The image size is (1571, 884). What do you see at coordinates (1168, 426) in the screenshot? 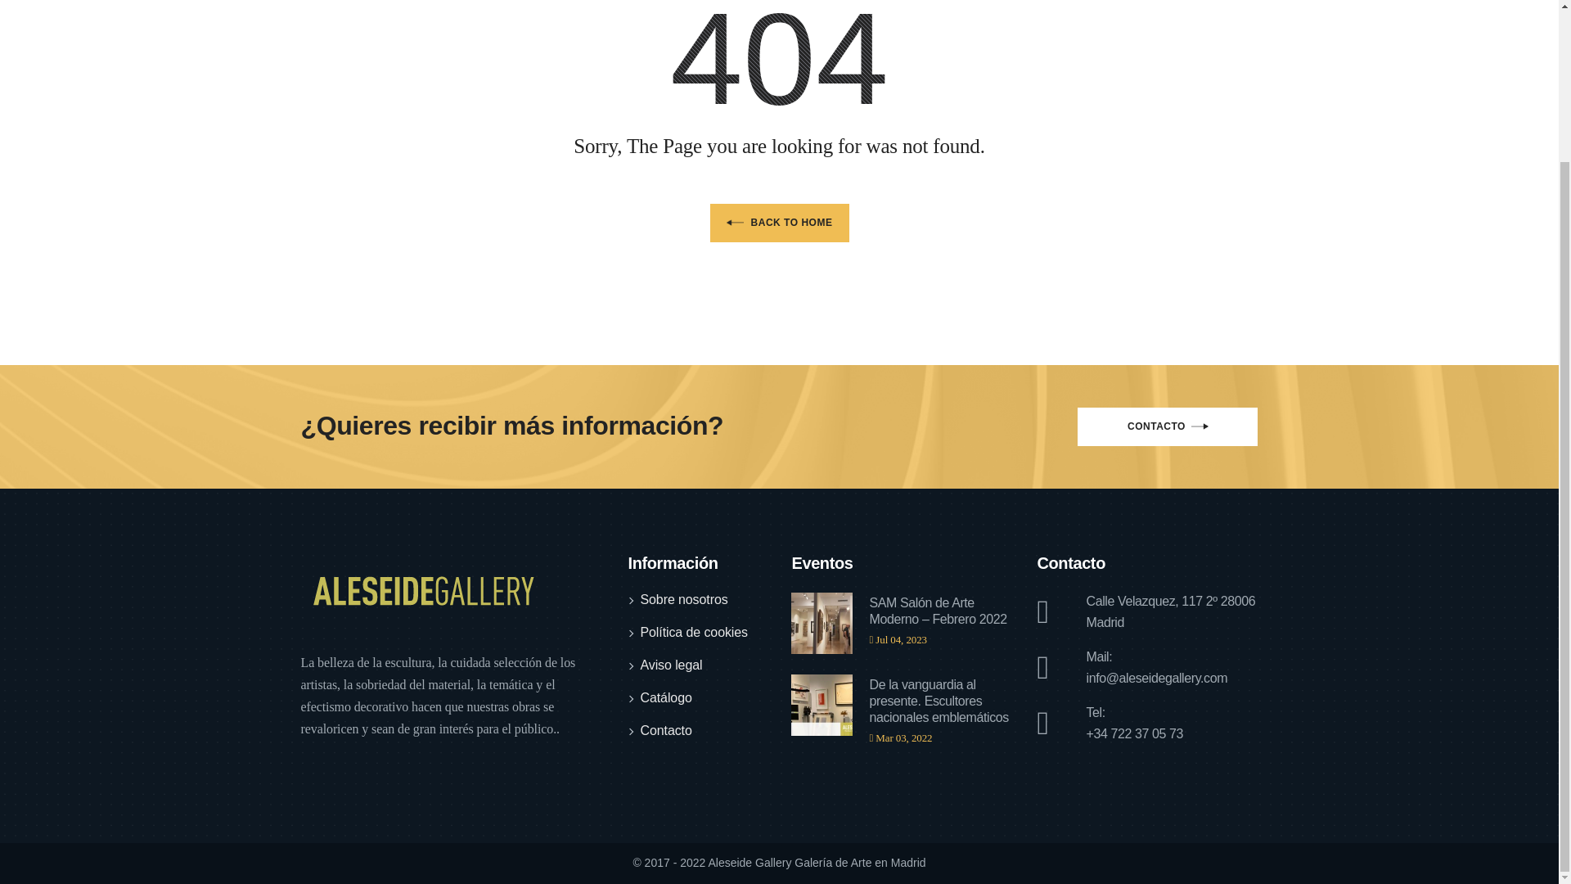
I see `CONTACTO` at bounding box center [1168, 426].